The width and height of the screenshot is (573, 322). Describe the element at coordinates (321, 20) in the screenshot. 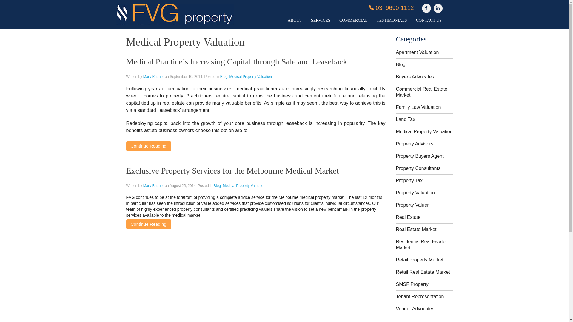

I see `SERVICES` at that location.